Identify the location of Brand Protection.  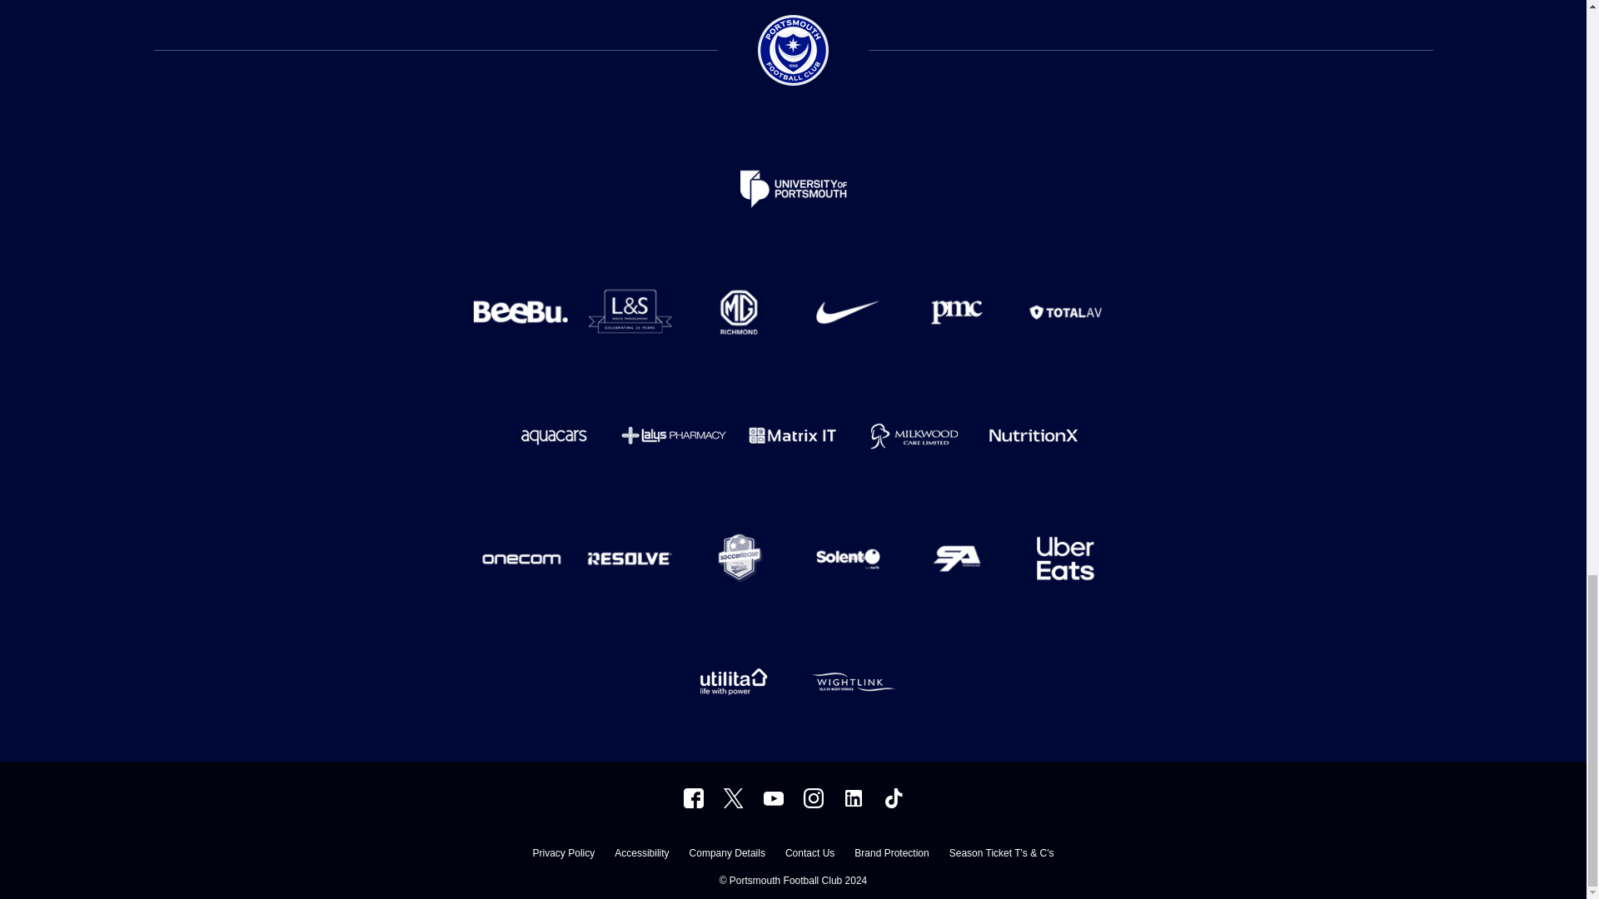
(891, 855).